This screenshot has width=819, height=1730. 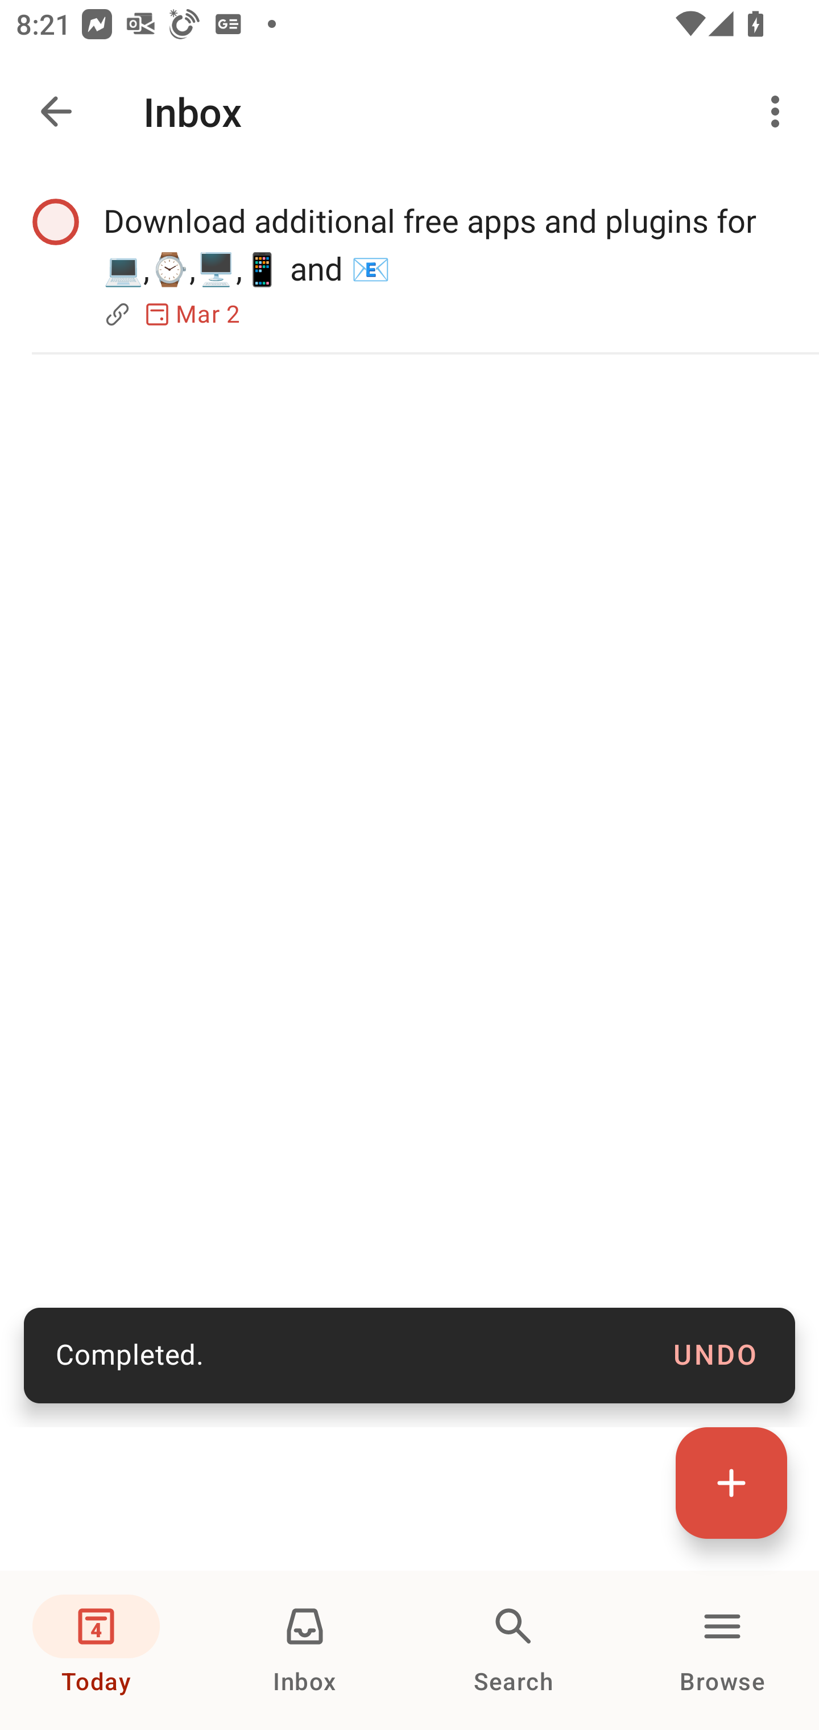 I want to click on Navigate up, so click(x=56, y=112).